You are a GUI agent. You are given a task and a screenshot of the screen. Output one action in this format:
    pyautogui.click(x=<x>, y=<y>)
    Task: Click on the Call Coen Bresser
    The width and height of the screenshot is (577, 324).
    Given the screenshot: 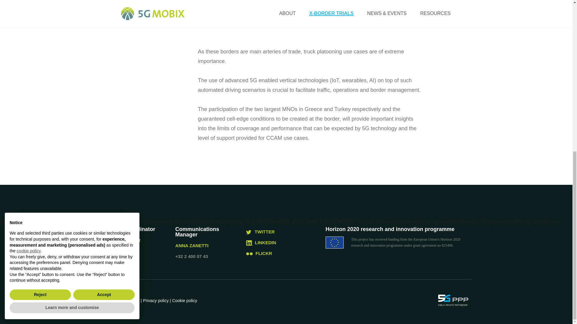 What is the action you would take?
    pyautogui.click(x=136, y=251)
    